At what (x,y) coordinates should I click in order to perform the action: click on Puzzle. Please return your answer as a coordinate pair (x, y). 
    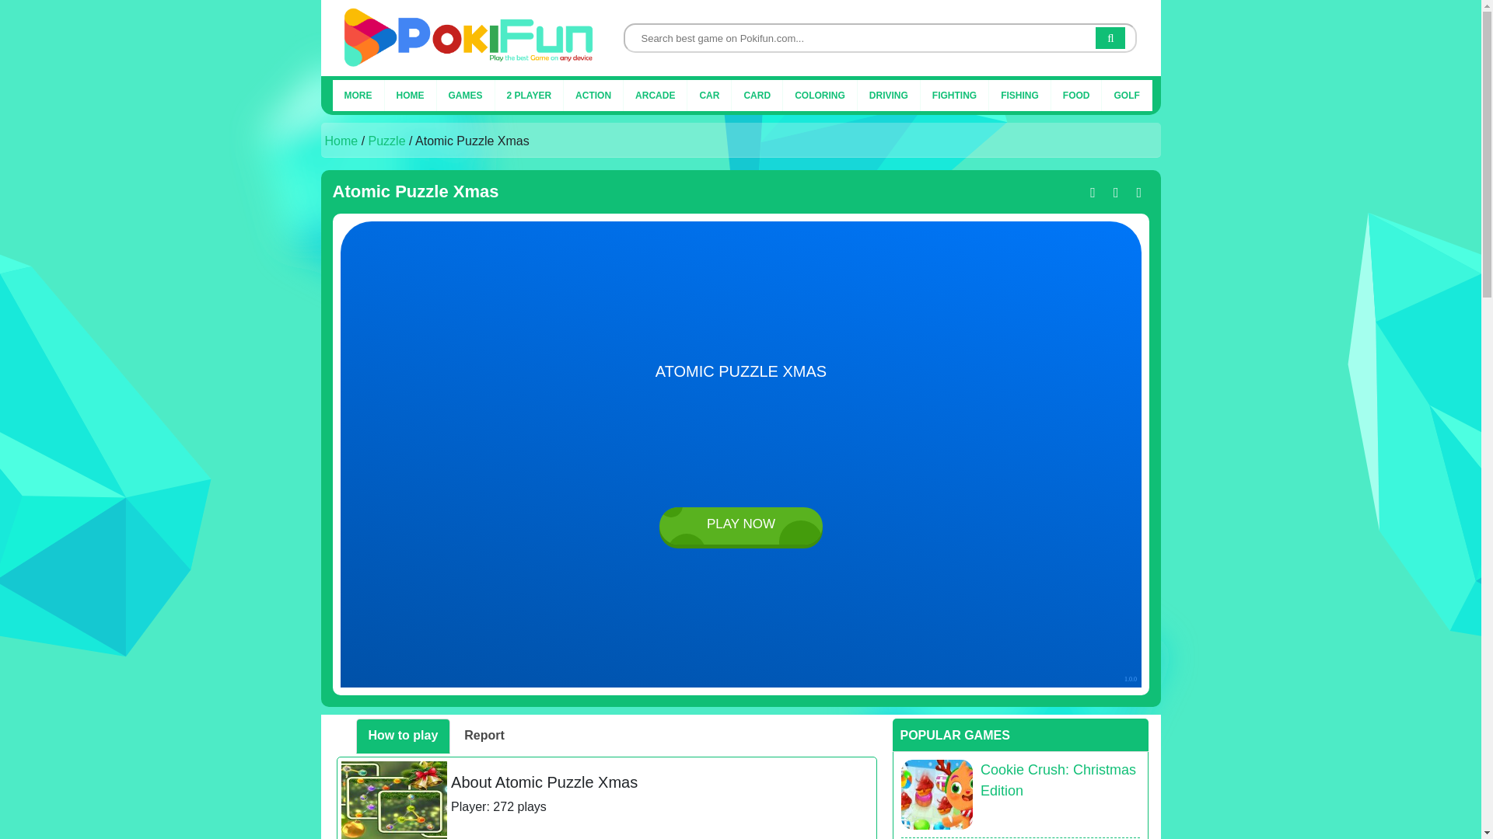
    Looking at the image, I should click on (387, 141).